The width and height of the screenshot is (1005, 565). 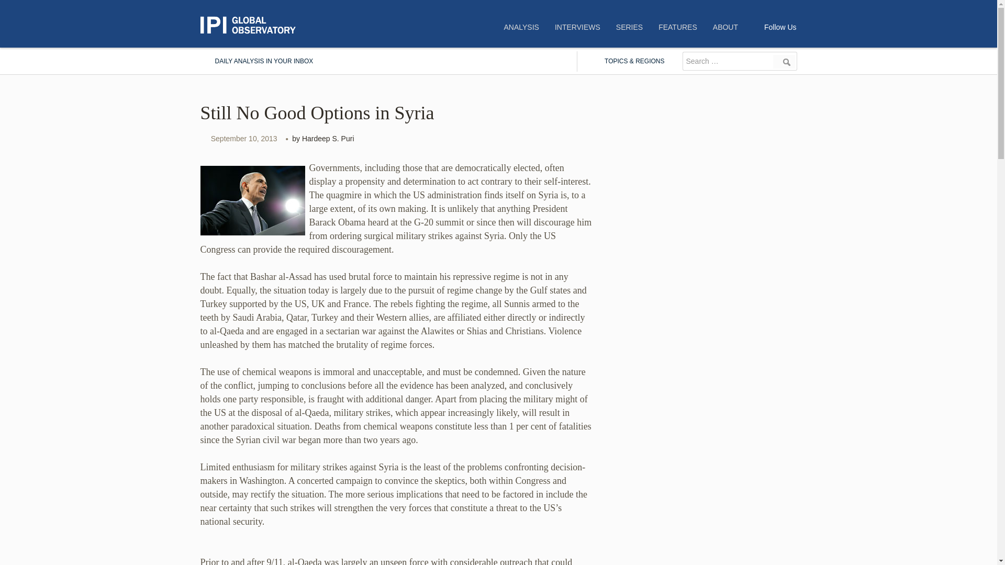 I want to click on Follow Us, so click(x=780, y=27).